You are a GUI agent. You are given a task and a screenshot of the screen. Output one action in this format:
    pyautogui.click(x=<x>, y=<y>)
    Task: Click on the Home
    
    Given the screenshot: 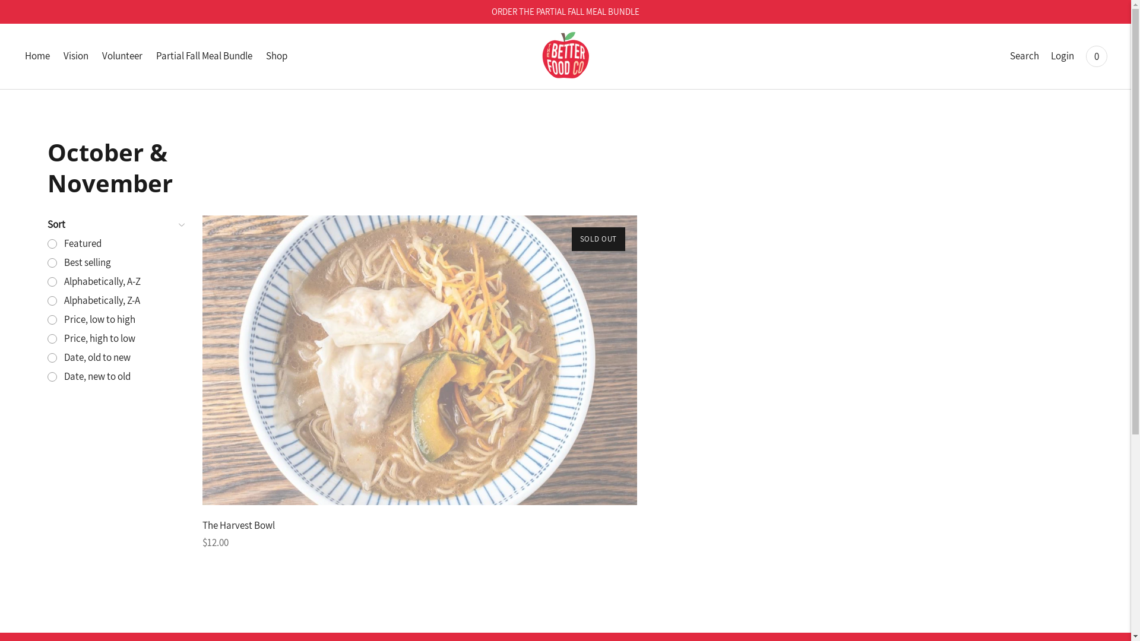 What is the action you would take?
    pyautogui.click(x=37, y=56)
    